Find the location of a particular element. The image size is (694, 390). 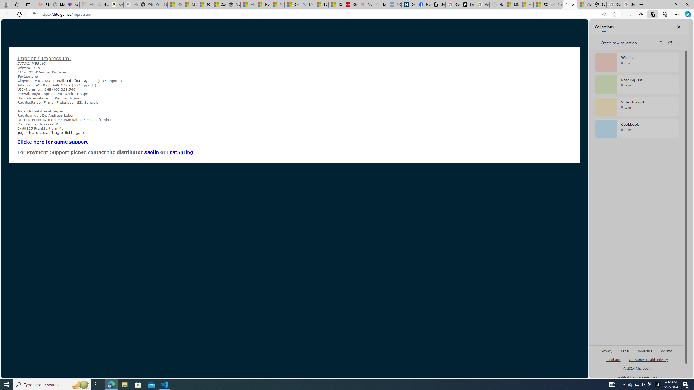

AutomationID: genId96 is located at coordinates (613, 362).